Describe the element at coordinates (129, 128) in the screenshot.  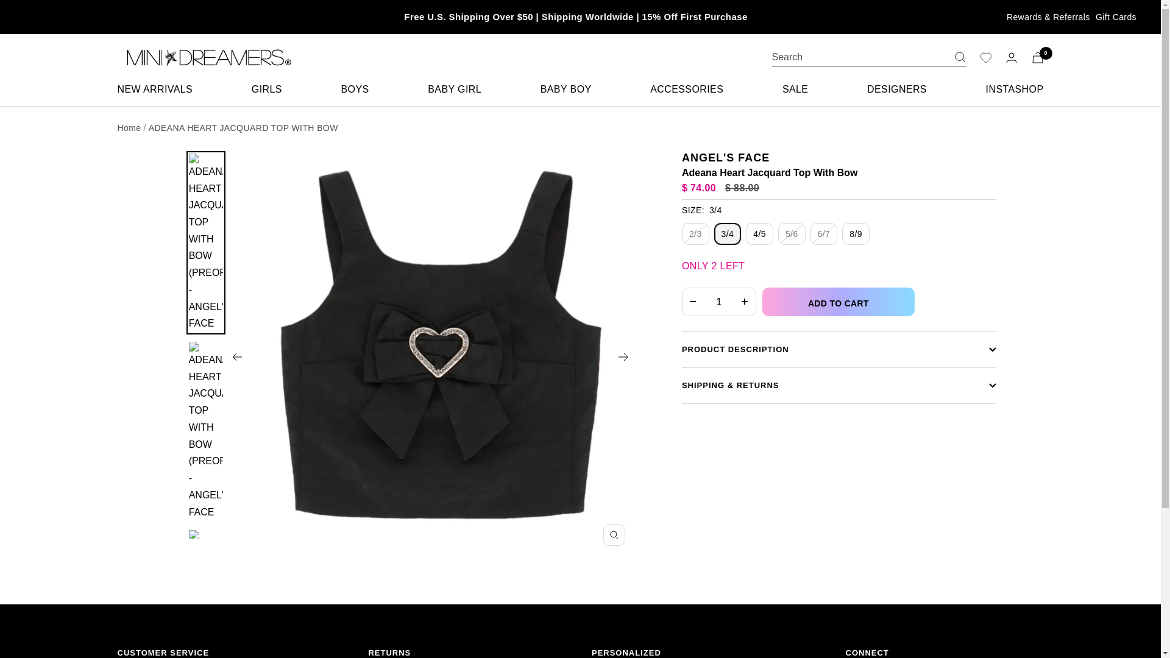
I see `Home` at that location.